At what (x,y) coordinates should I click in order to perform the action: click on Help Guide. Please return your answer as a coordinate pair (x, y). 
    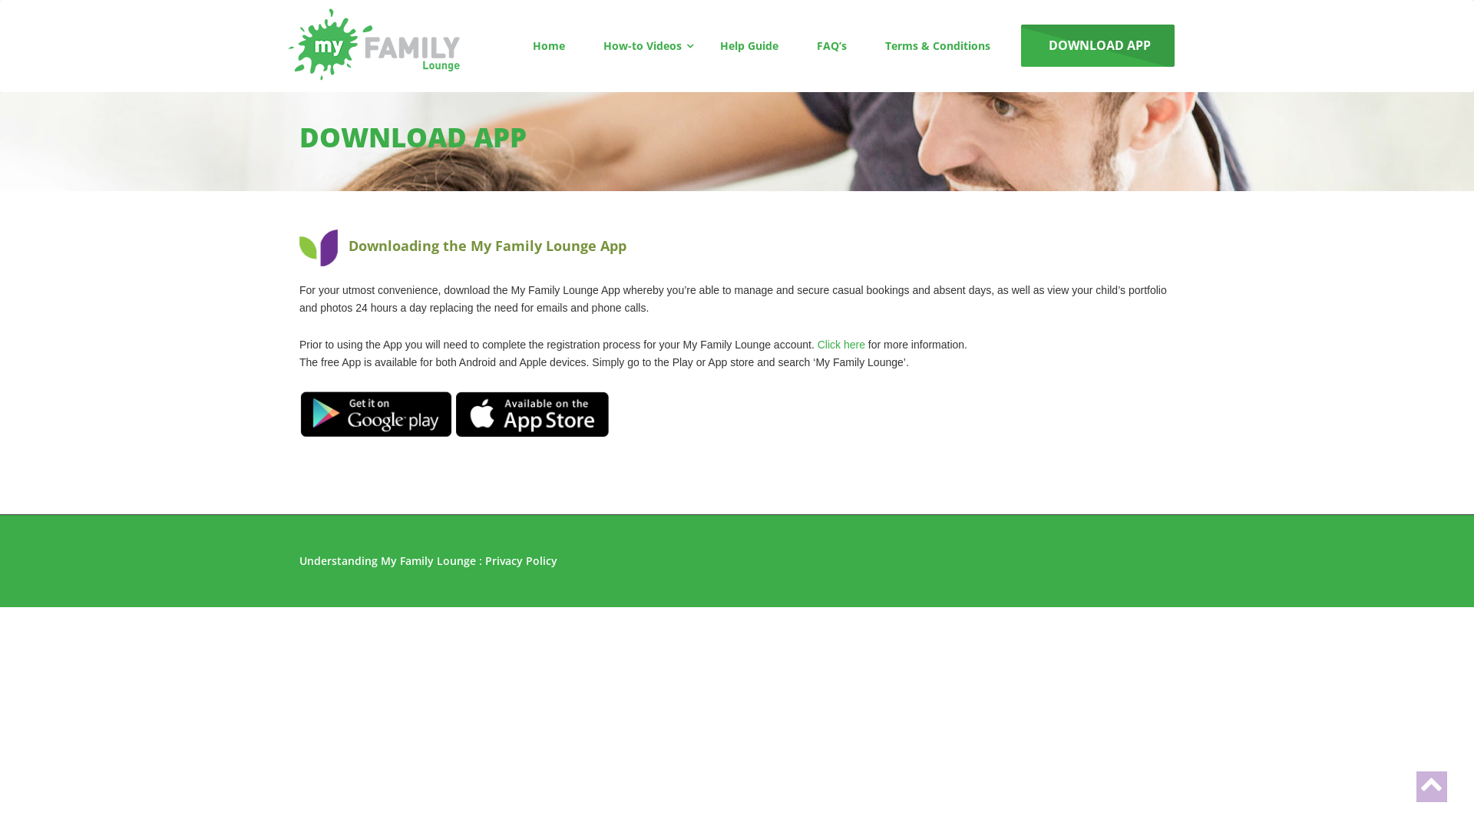
    Looking at the image, I should click on (749, 46).